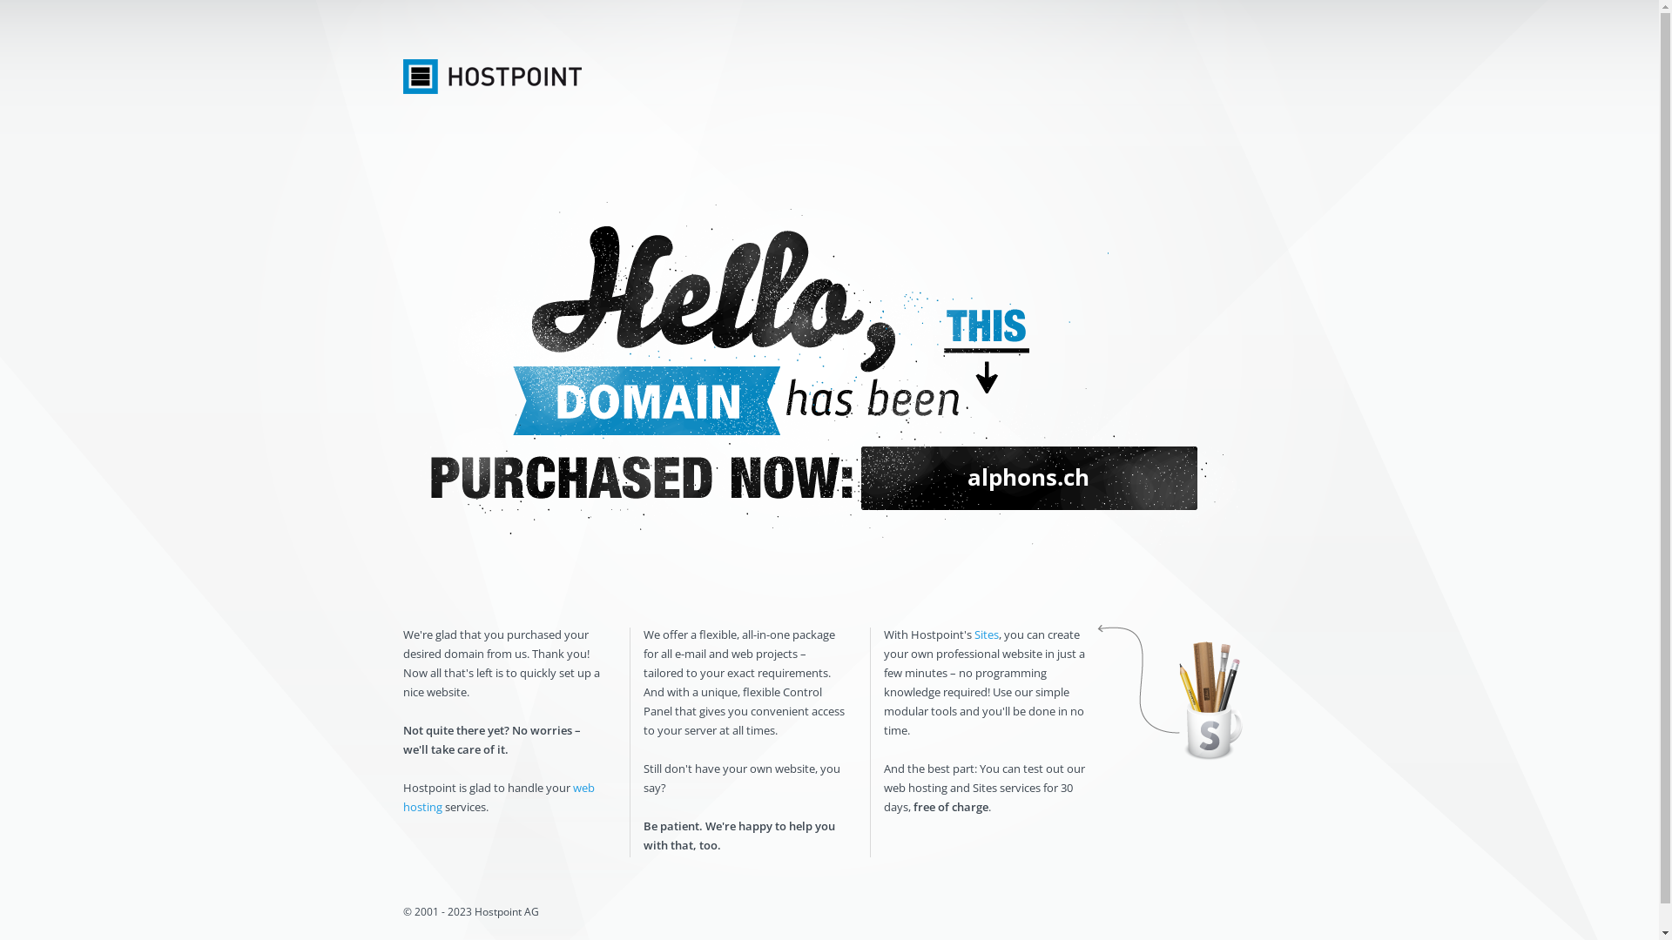  What do you see at coordinates (498, 797) in the screenshot?
I see `web hosting` at bounding box center [498, 797].